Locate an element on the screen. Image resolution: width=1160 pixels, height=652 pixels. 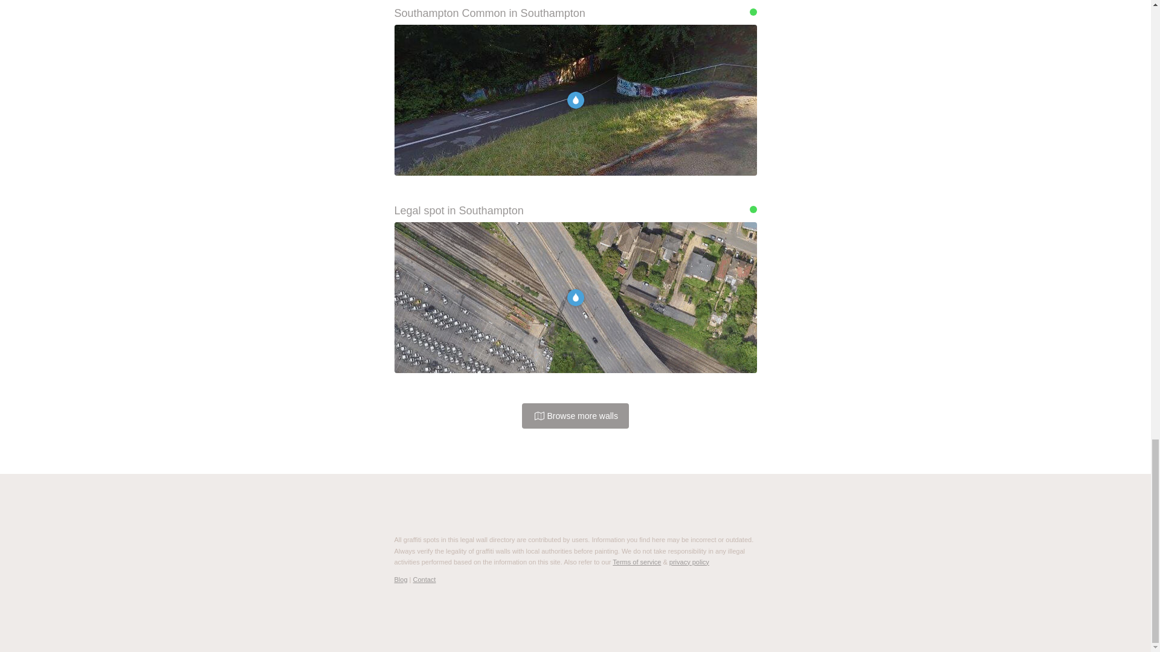
Terms of service is located at coordinates (637, 561).